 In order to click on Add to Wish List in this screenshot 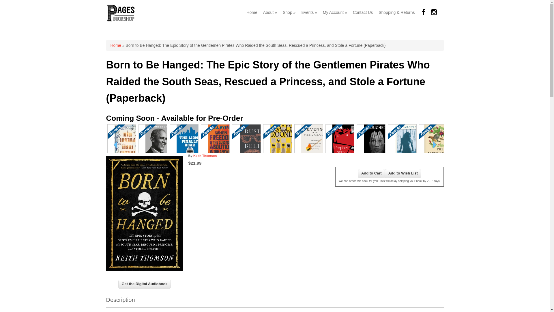, I will do `click(403, 173)`.